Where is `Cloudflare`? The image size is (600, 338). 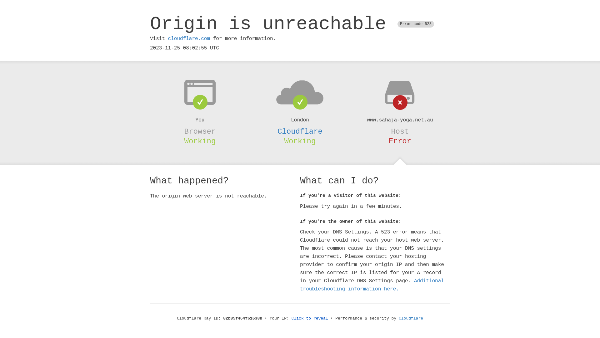
Cloudflare is located at coordinates (300, 131).